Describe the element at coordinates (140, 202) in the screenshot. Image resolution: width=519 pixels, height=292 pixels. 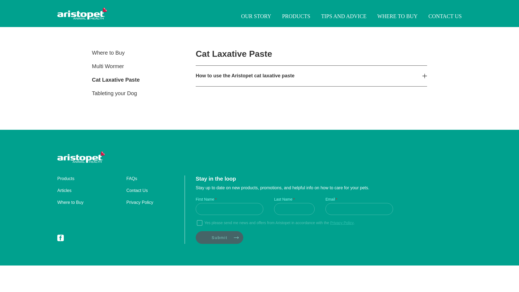
I see `Privacy Policy` at that location.